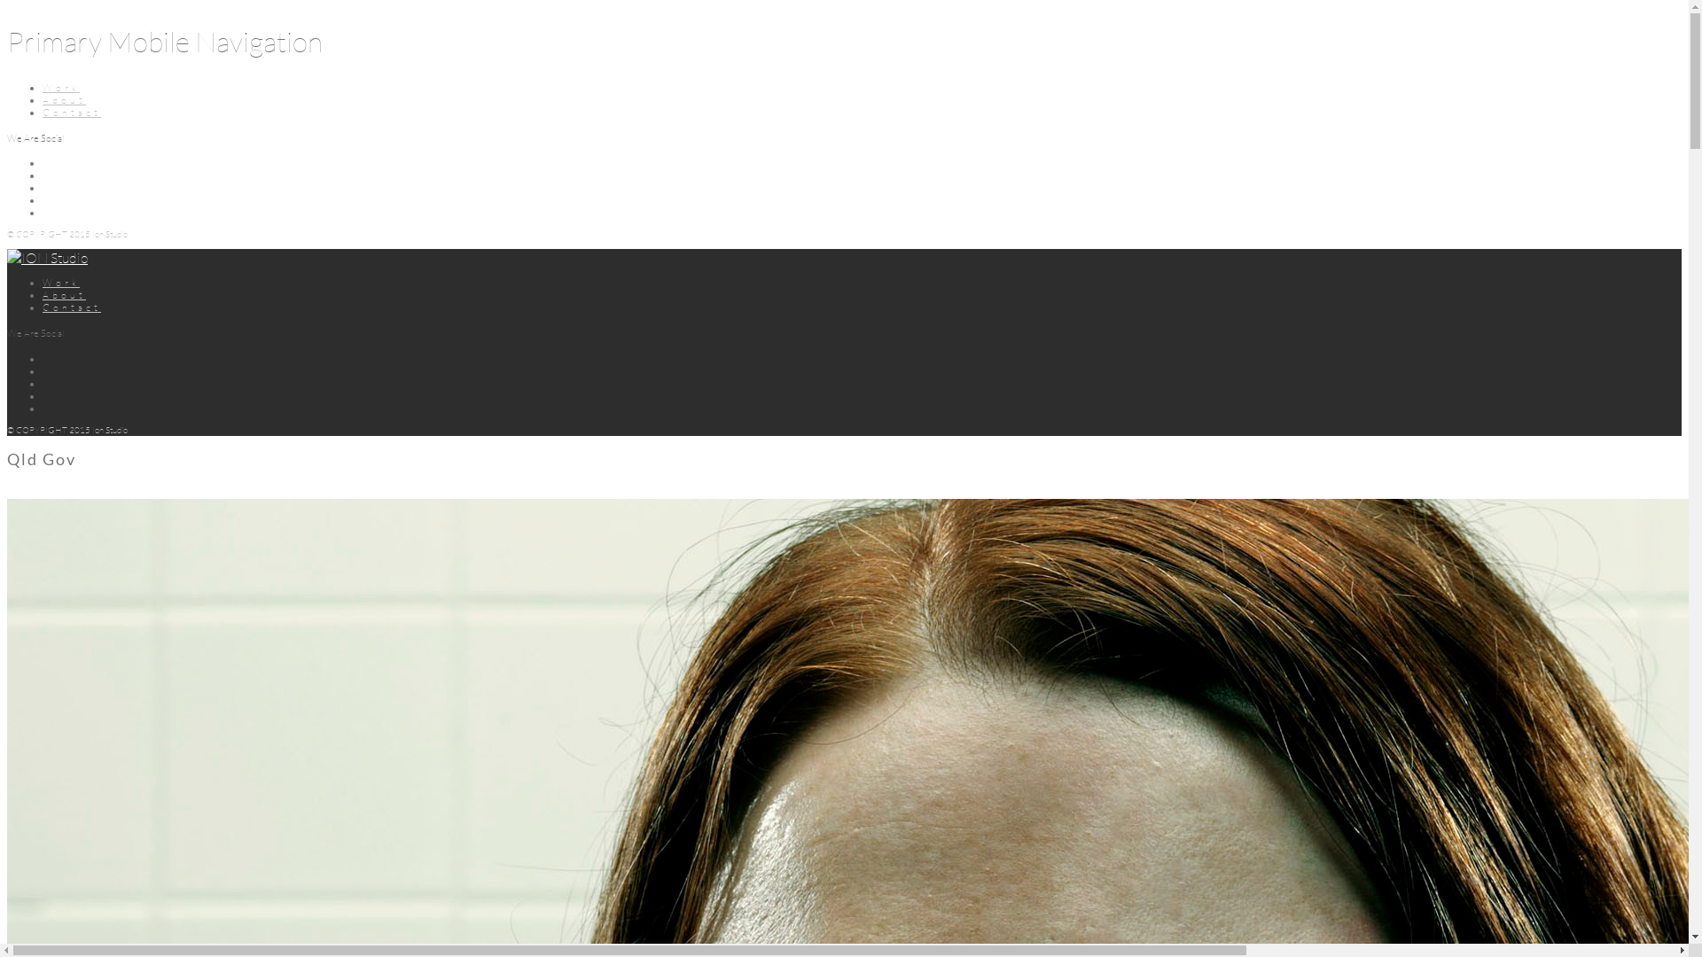 Image resolution: width=1702 pixels, height=957 pixels. What do you see at coordinates (72, 307) in the screenshot?
I see `Contact` at bounding box center [72, 307].